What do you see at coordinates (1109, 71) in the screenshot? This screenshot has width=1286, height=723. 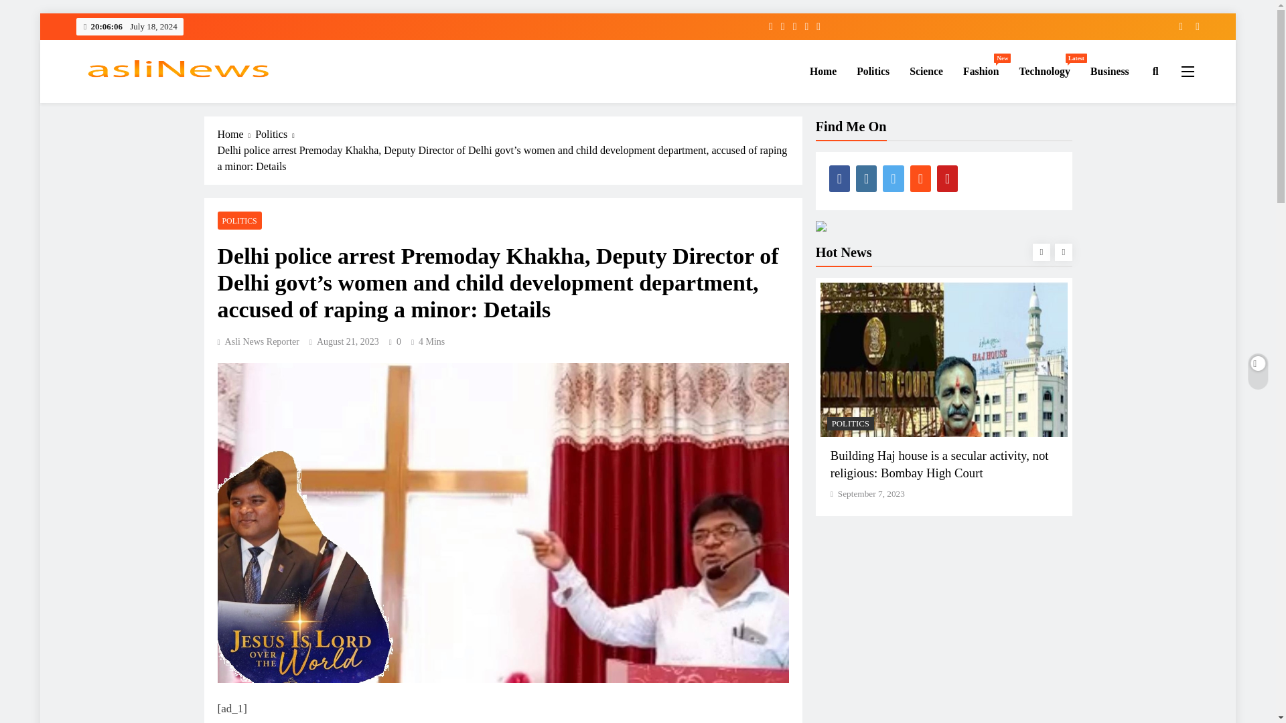 I see `Science` at bounding box center [1109, 71].